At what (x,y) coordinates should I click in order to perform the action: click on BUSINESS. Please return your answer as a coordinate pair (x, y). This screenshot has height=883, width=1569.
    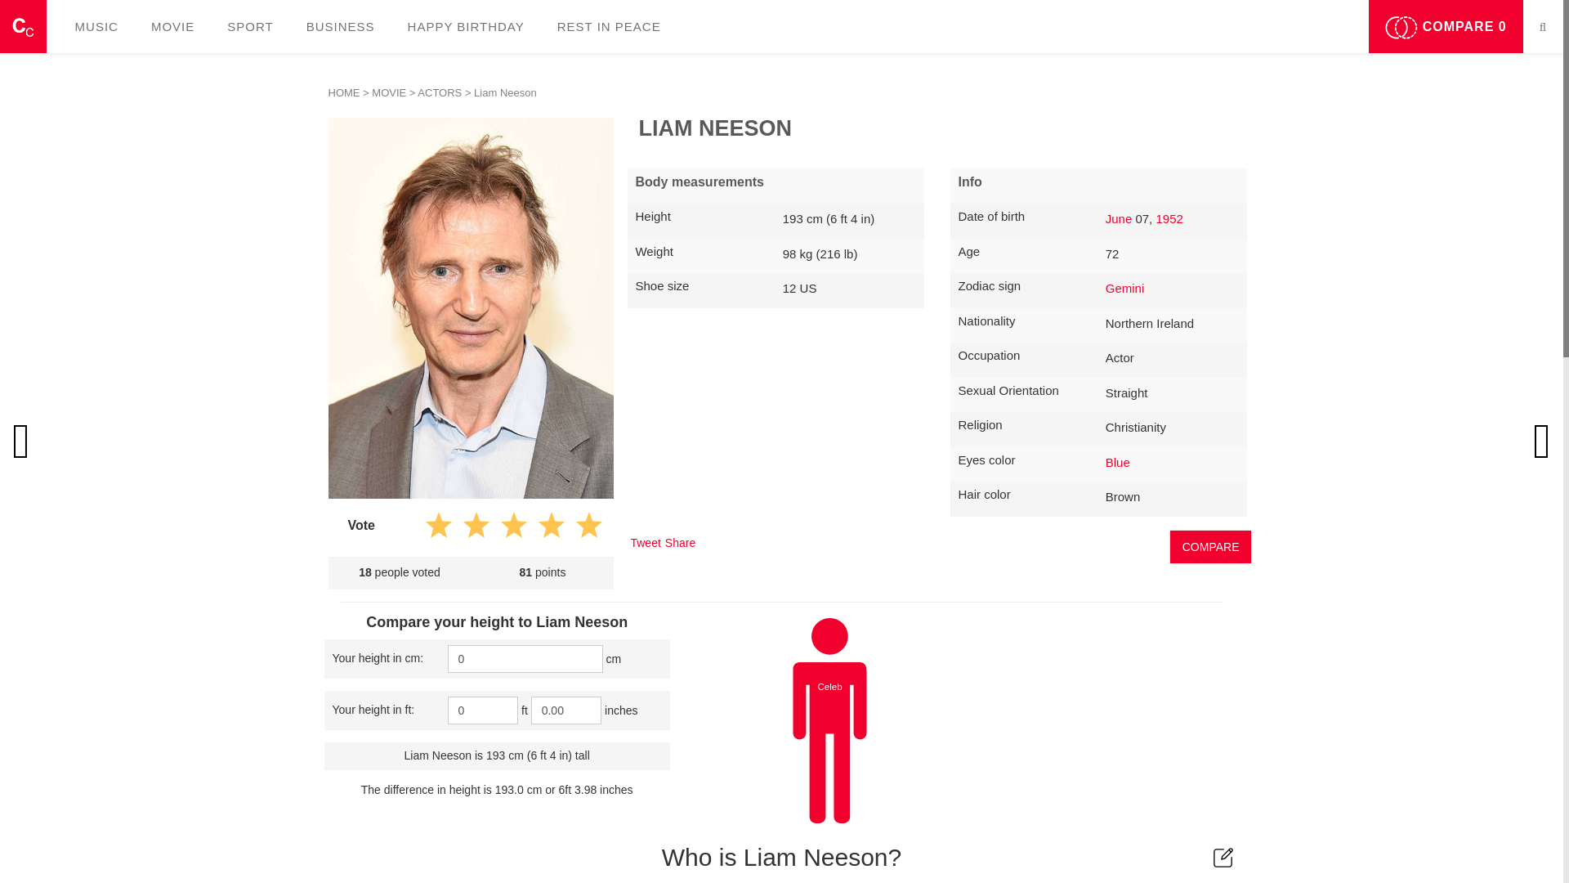
    Looking at the image, I should click on (340, 26).